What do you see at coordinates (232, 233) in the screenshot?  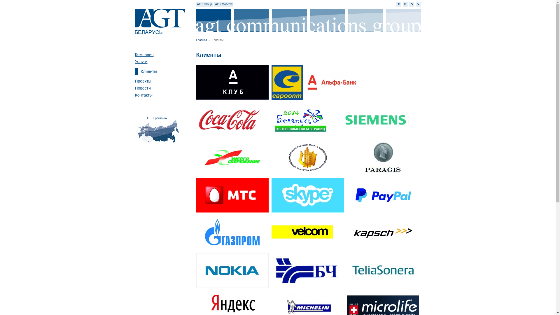 I see `Gazprom` at bounding box center [232, 233].